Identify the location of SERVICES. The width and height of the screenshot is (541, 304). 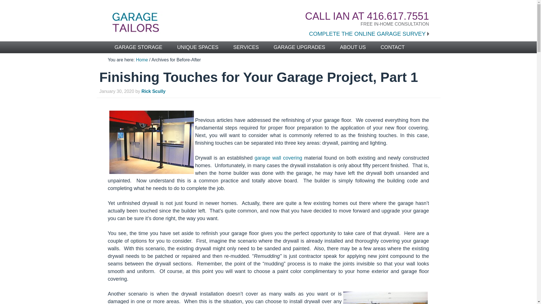
(246, 47).